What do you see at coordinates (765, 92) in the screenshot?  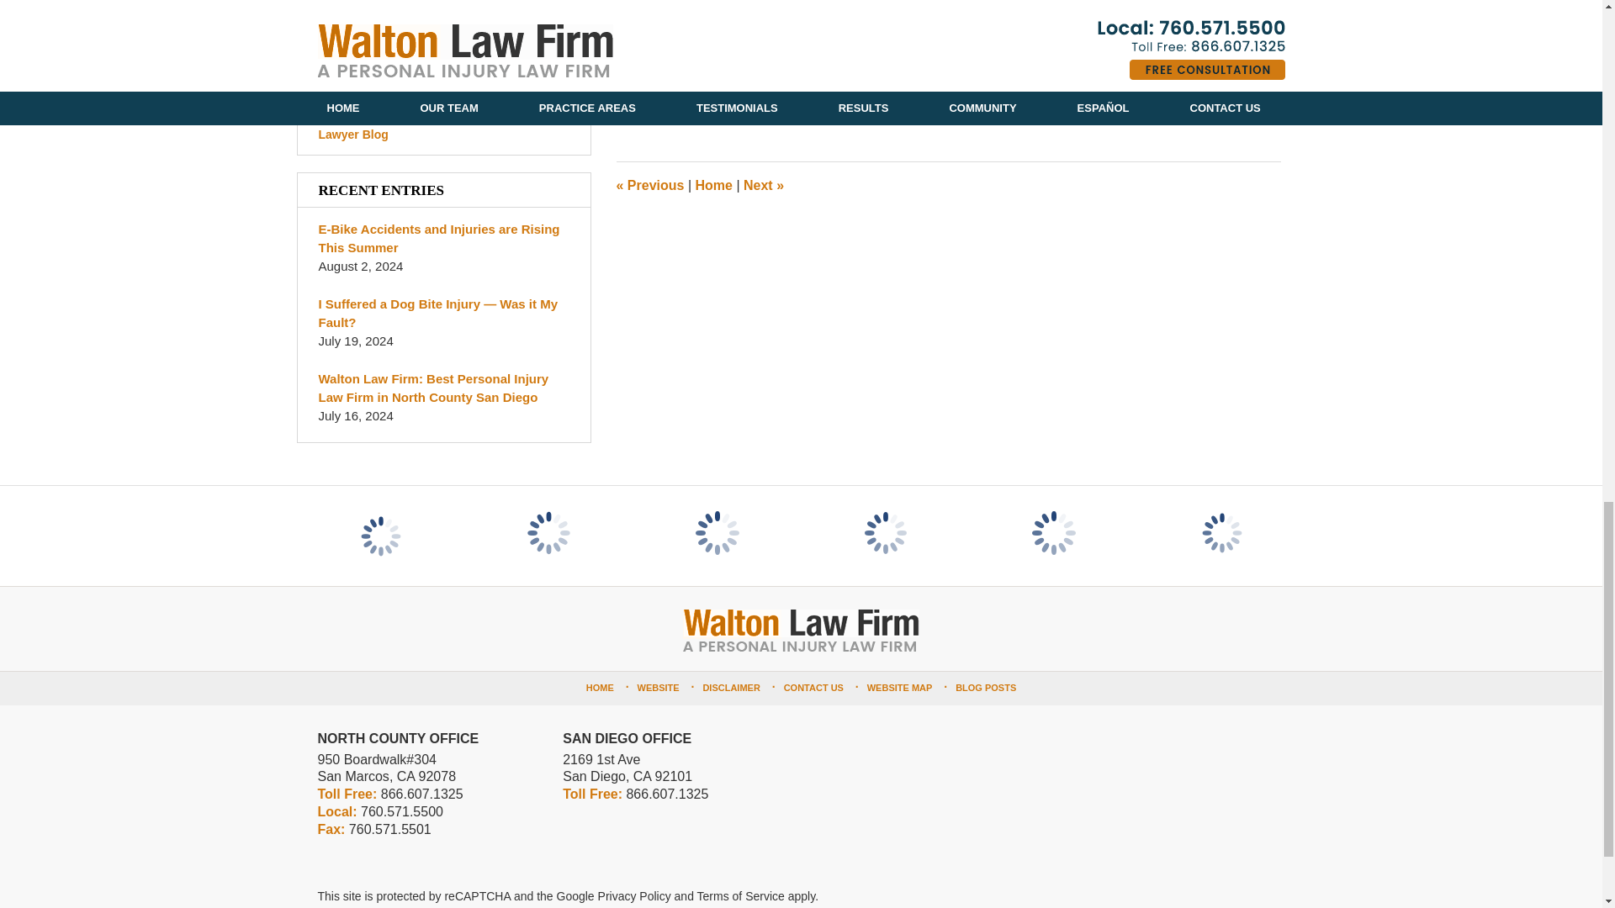 I see `View all posts tagged with TBI` at bounding box center [765, 92].